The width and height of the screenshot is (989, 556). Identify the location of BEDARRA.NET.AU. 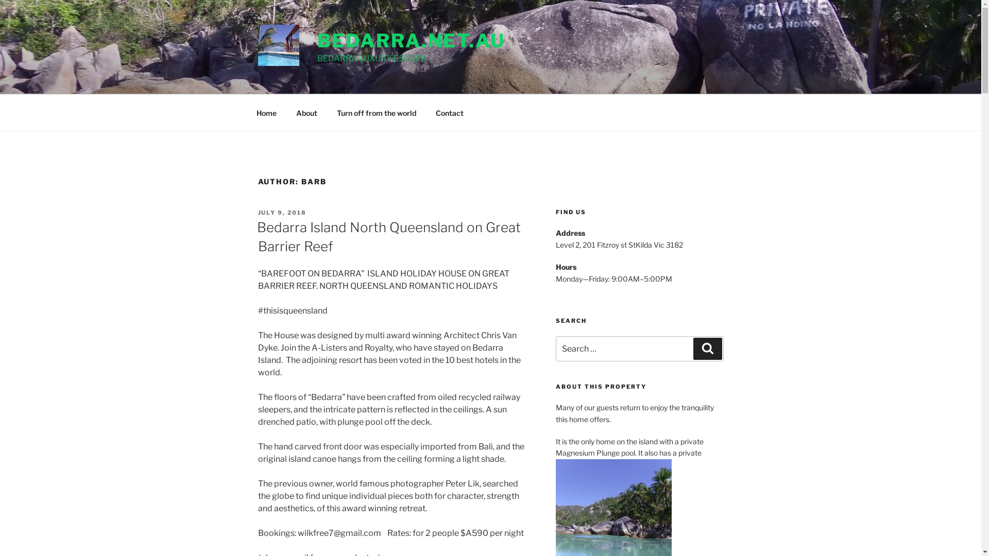
(411, 41).